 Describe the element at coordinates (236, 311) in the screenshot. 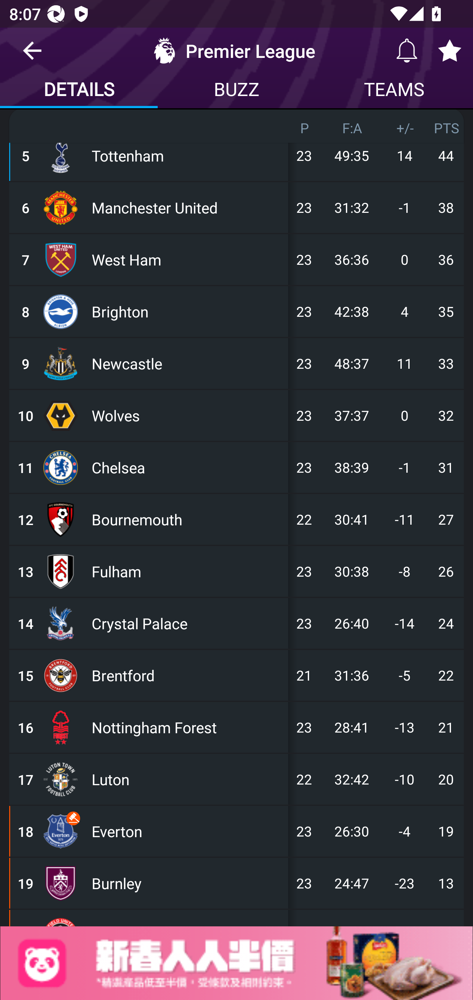

I see `8 Brighton 23 42:38 4 35` at that location.